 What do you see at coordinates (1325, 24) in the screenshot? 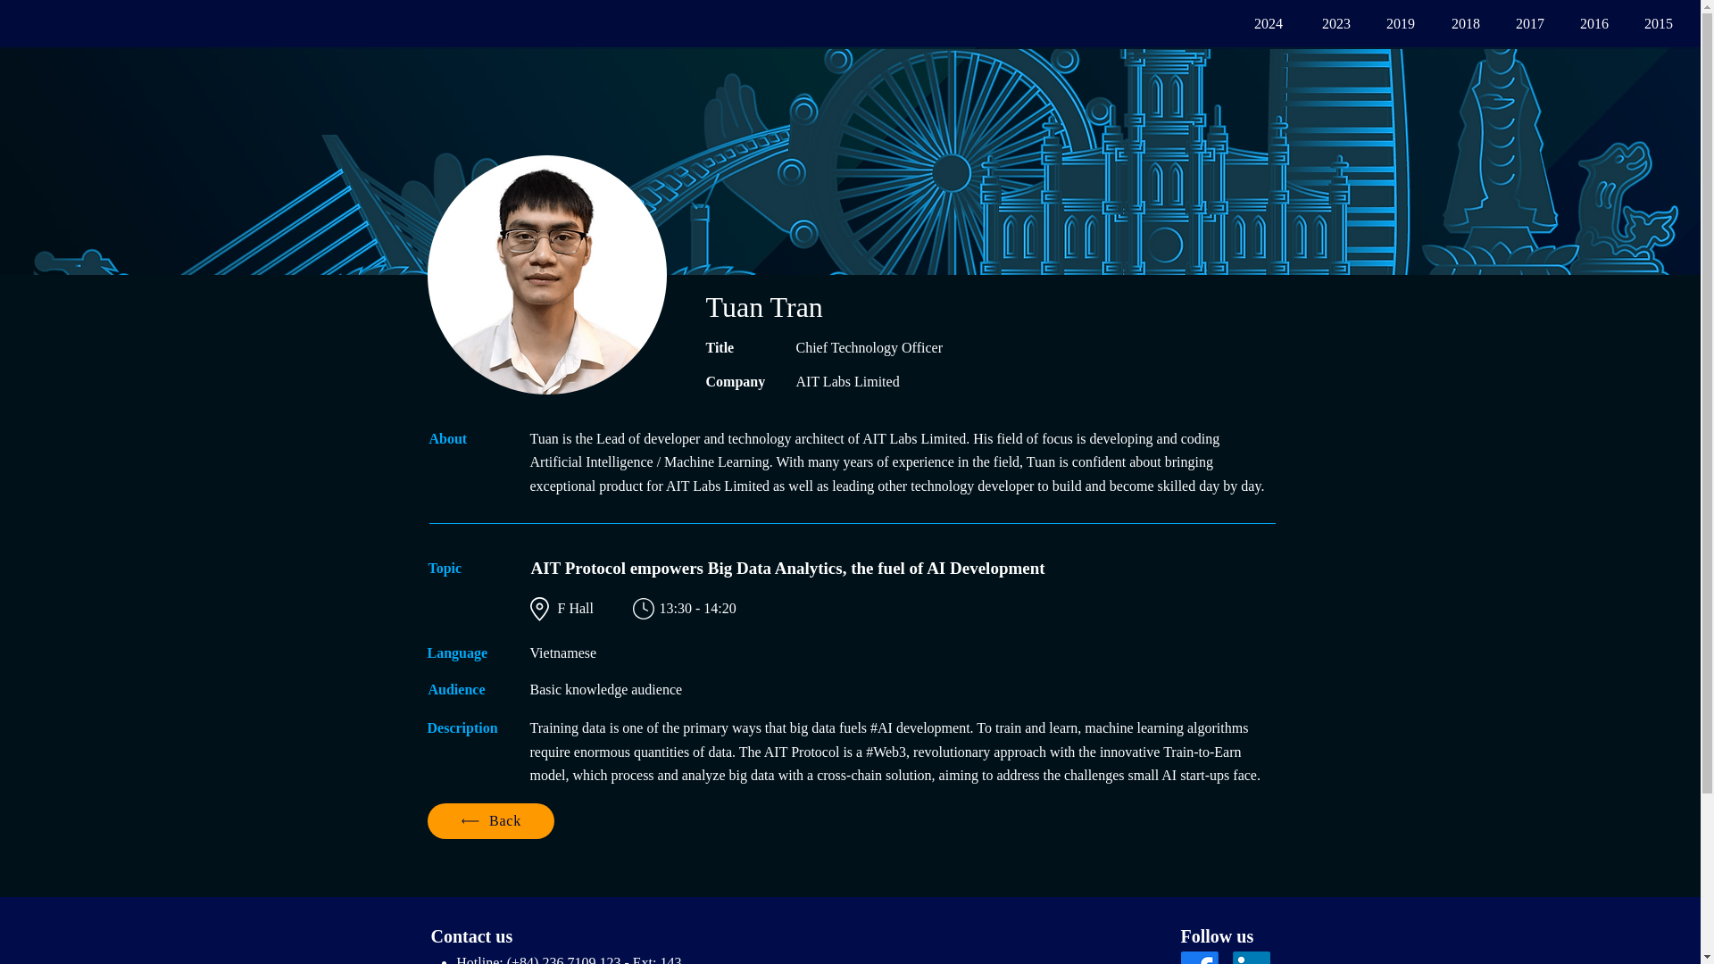
I see `2023` at bounding box center [1325, 24].